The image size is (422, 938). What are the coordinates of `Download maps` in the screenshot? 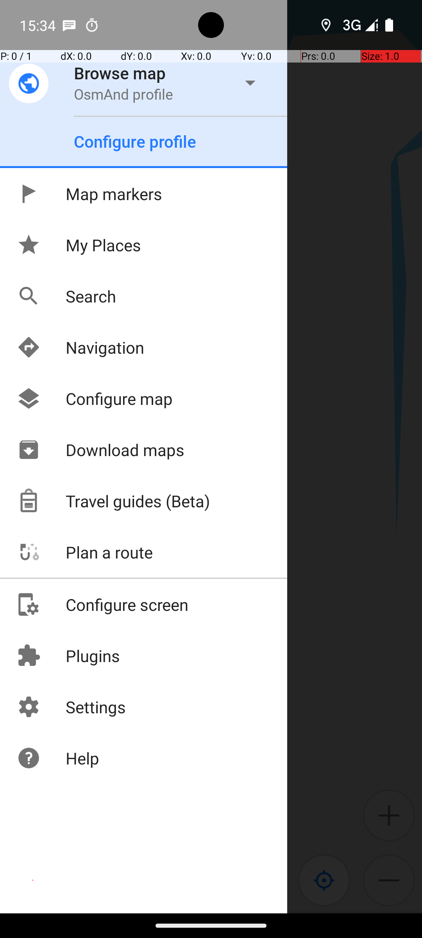 It's located at (100, 449).